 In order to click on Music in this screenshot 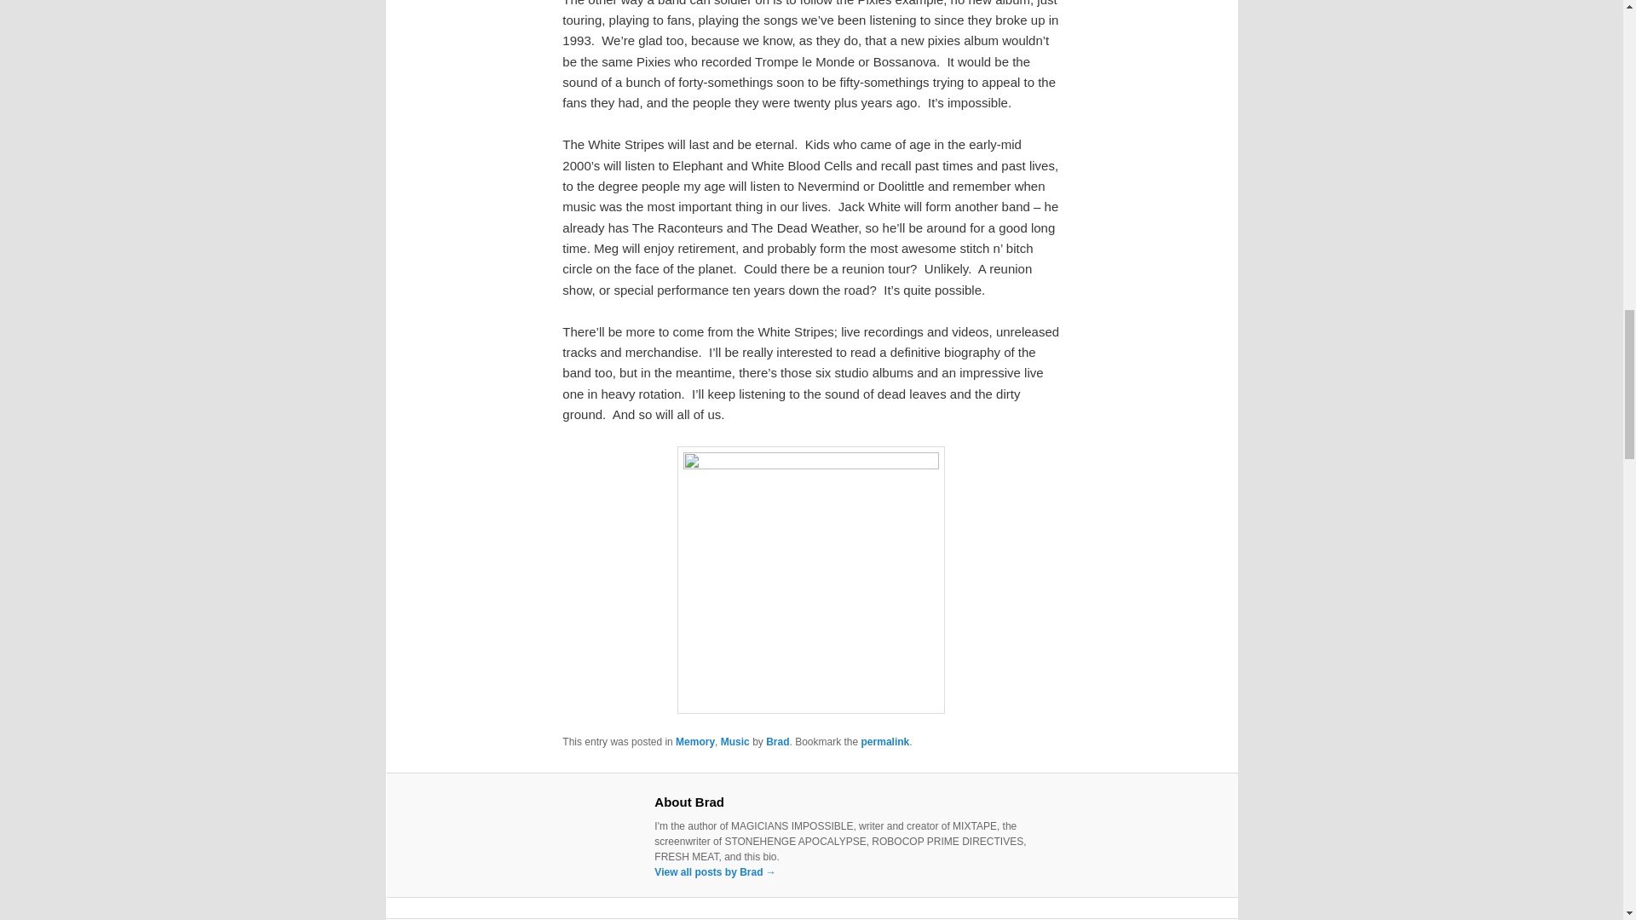, I will do `click(734, 742)`.